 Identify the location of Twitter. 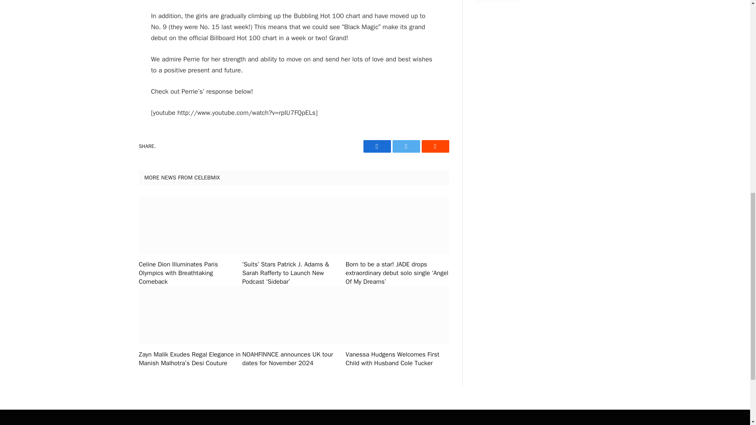
(406, 146).